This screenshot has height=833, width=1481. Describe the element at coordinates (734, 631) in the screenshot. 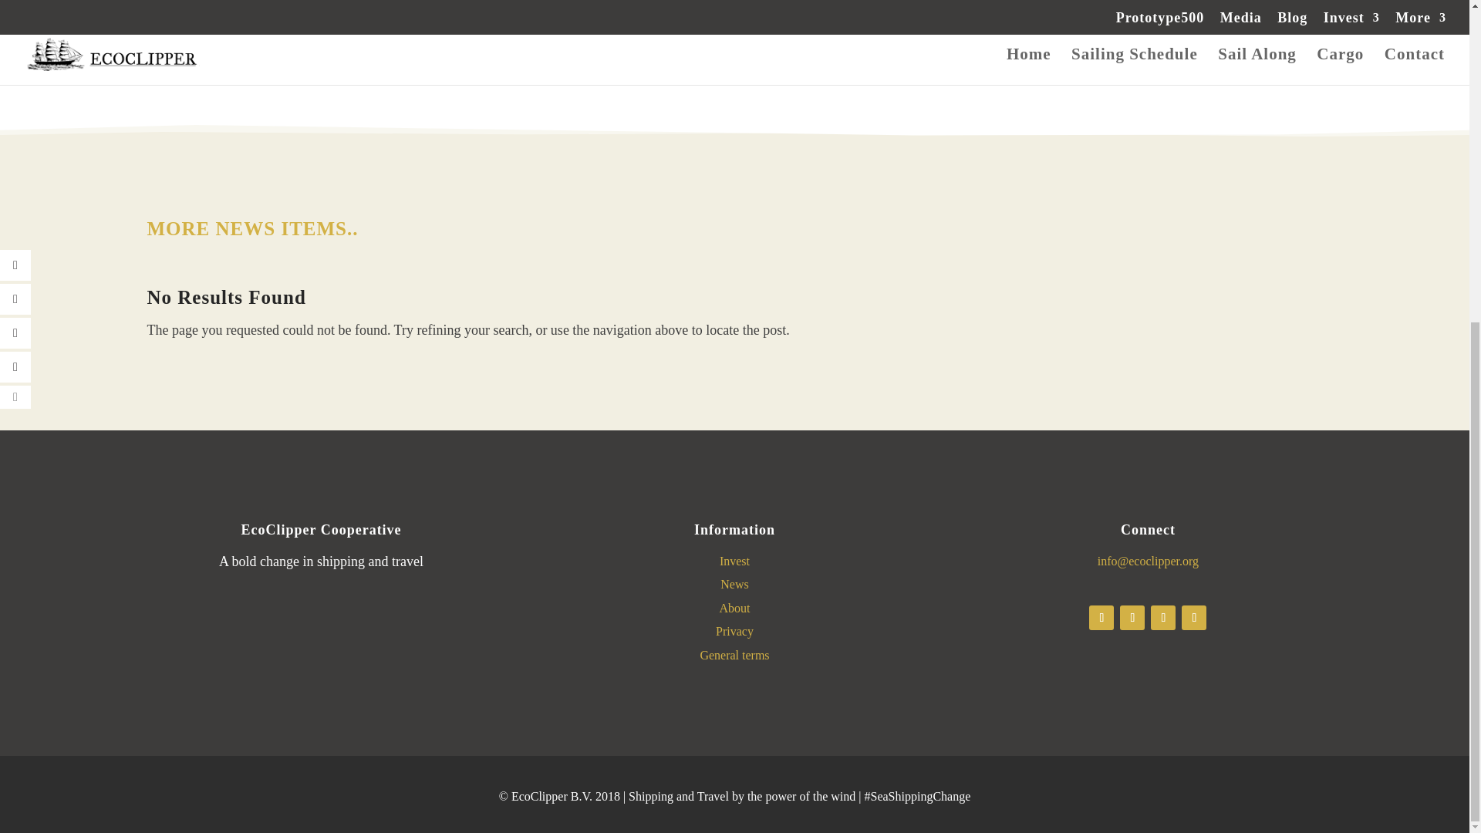

I see `Privacy statement` at that location.